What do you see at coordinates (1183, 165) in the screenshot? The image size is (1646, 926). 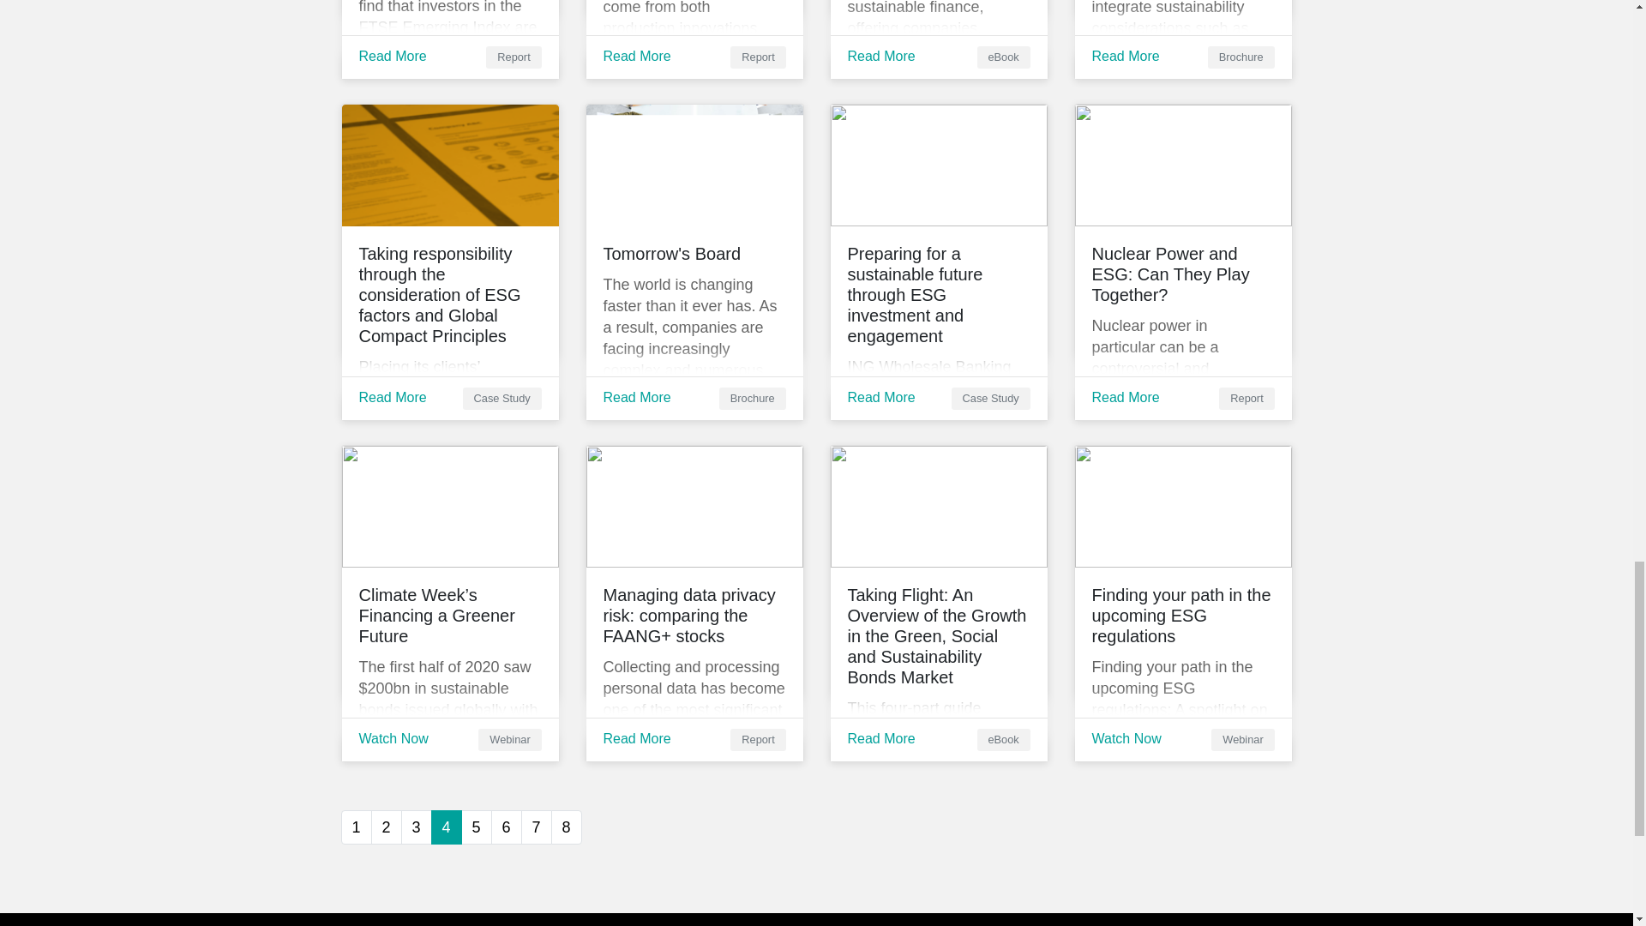 I see `nuclear power` at bounding box center [1183, 165].